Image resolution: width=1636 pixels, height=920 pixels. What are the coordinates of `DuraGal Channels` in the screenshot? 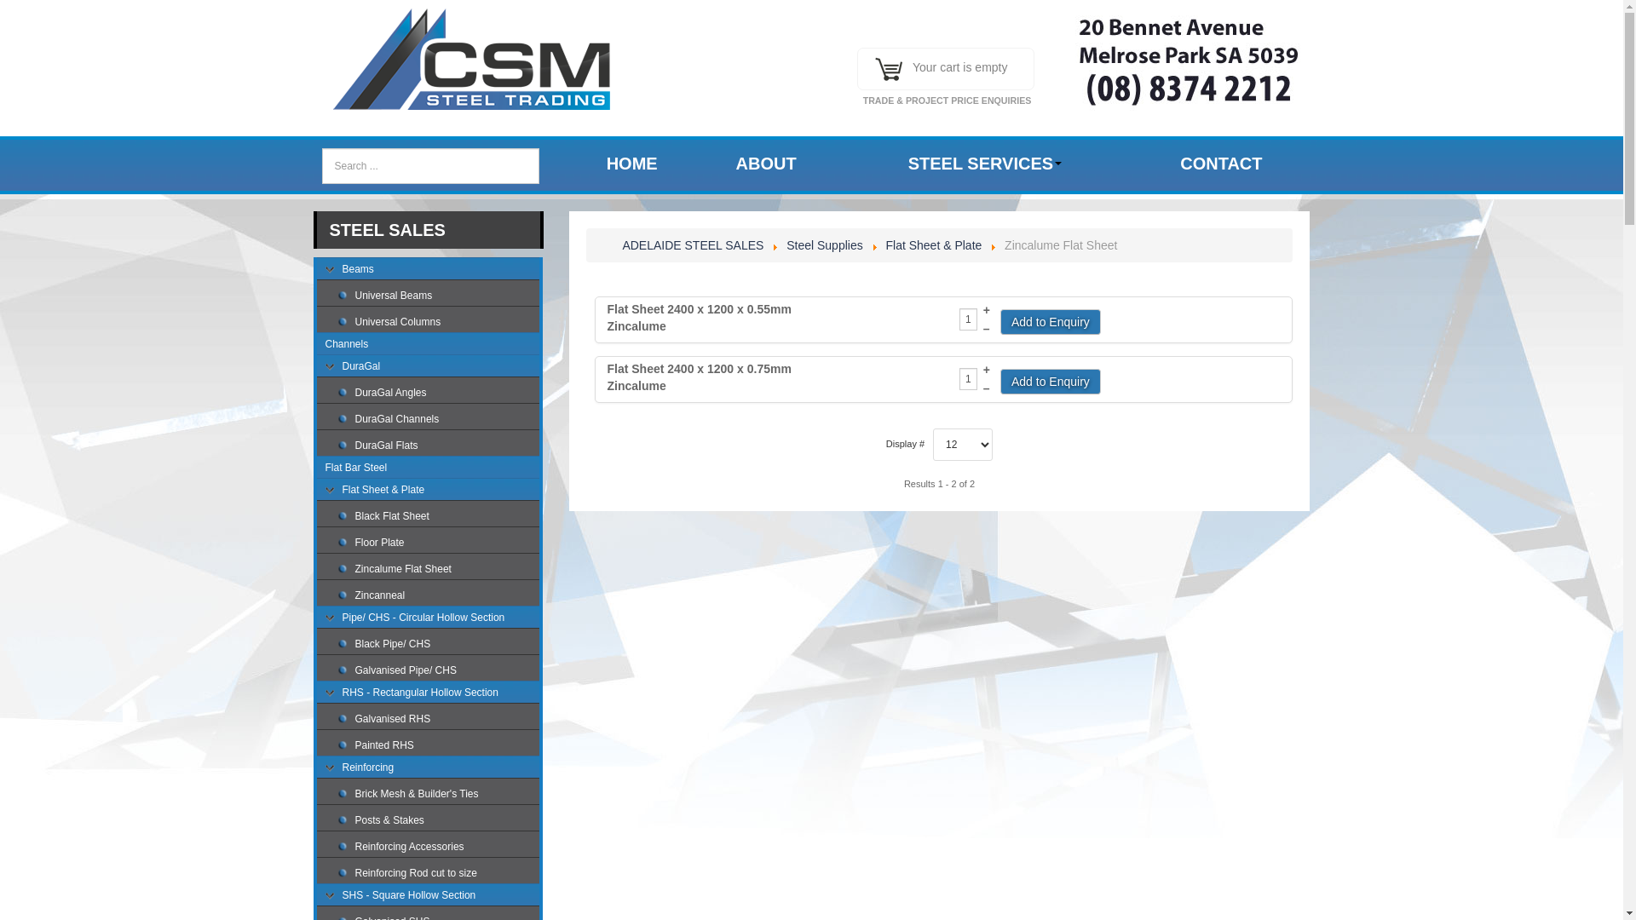 It's located at (438, 421).